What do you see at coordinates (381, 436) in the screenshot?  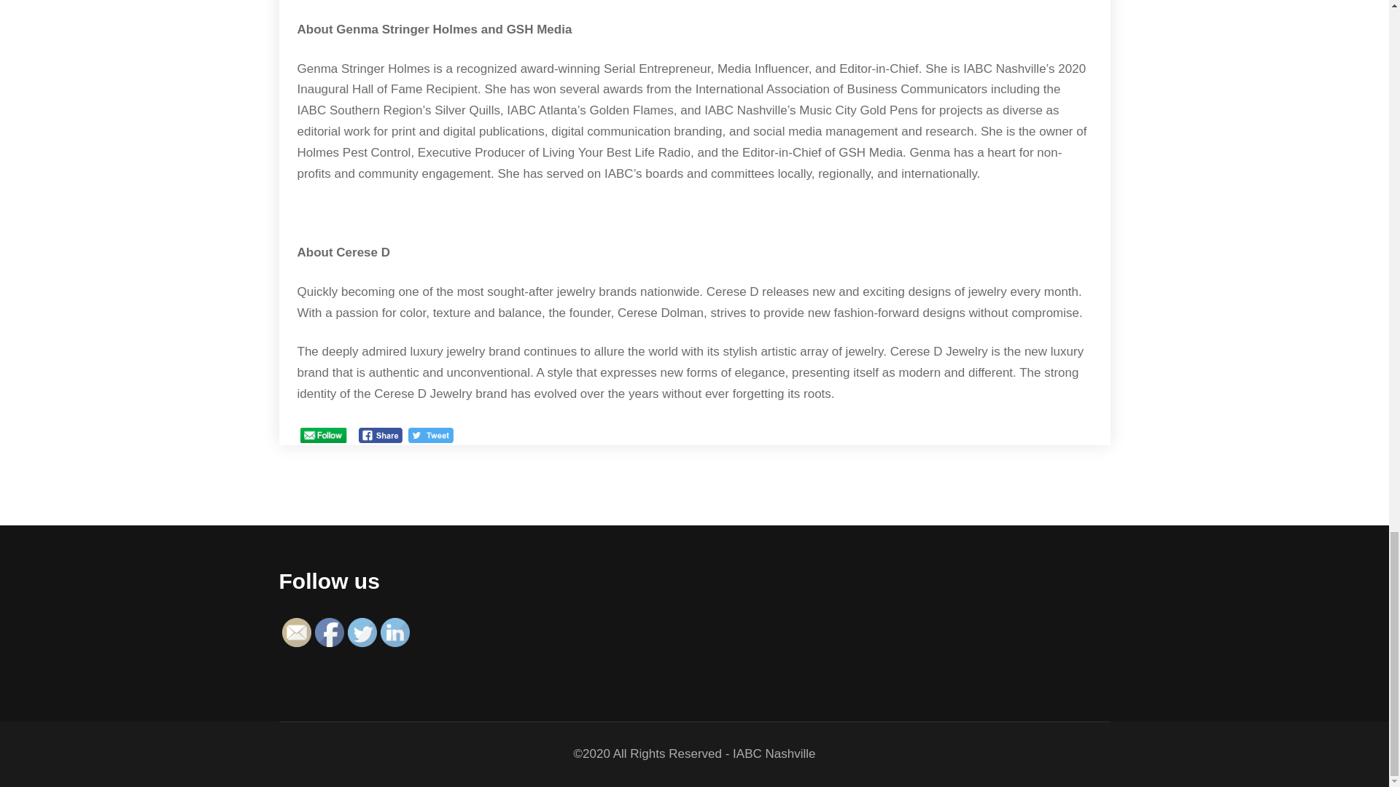 I see `Facebook Share` at bounding box center [381, 436].